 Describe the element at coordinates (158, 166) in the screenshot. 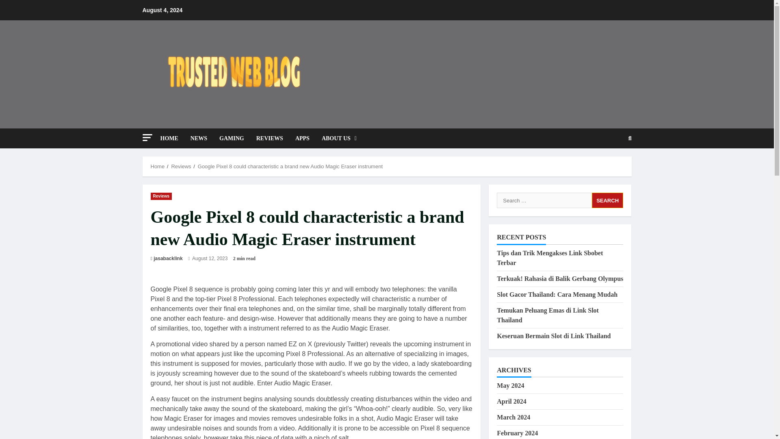

I see `Home` at that location.